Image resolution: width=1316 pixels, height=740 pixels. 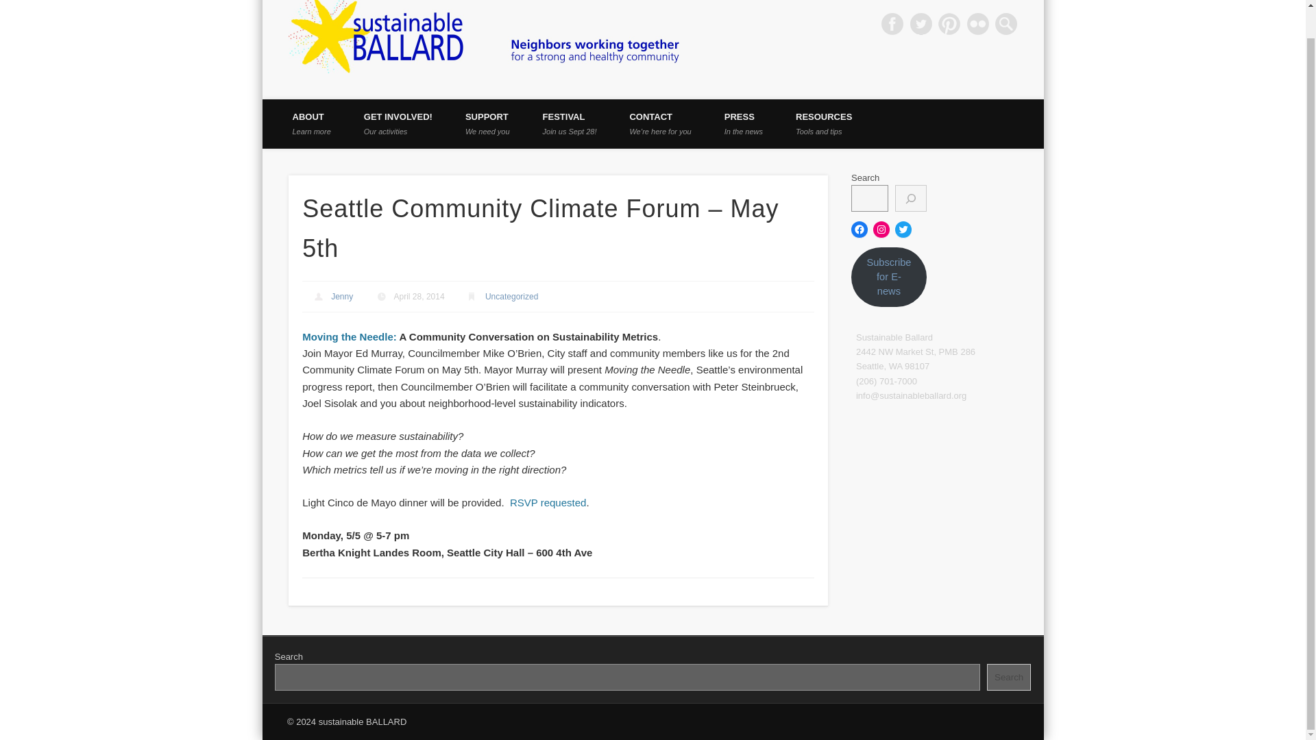 I want to click on Pinterest, so click(x=570, y=123).